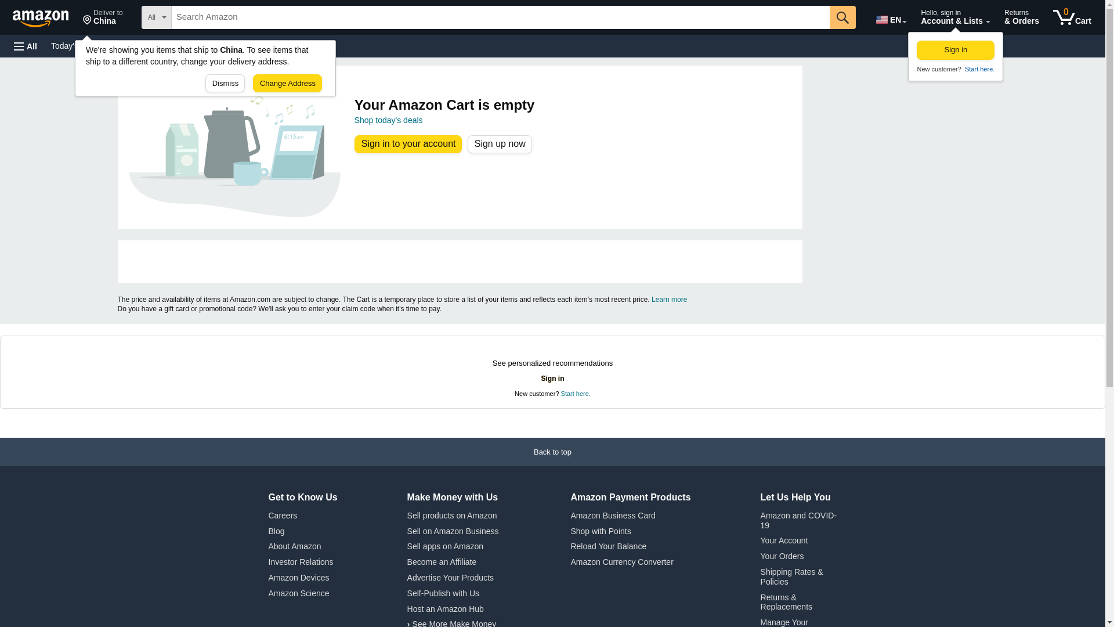  I want to click on Go, so click(890, 17).